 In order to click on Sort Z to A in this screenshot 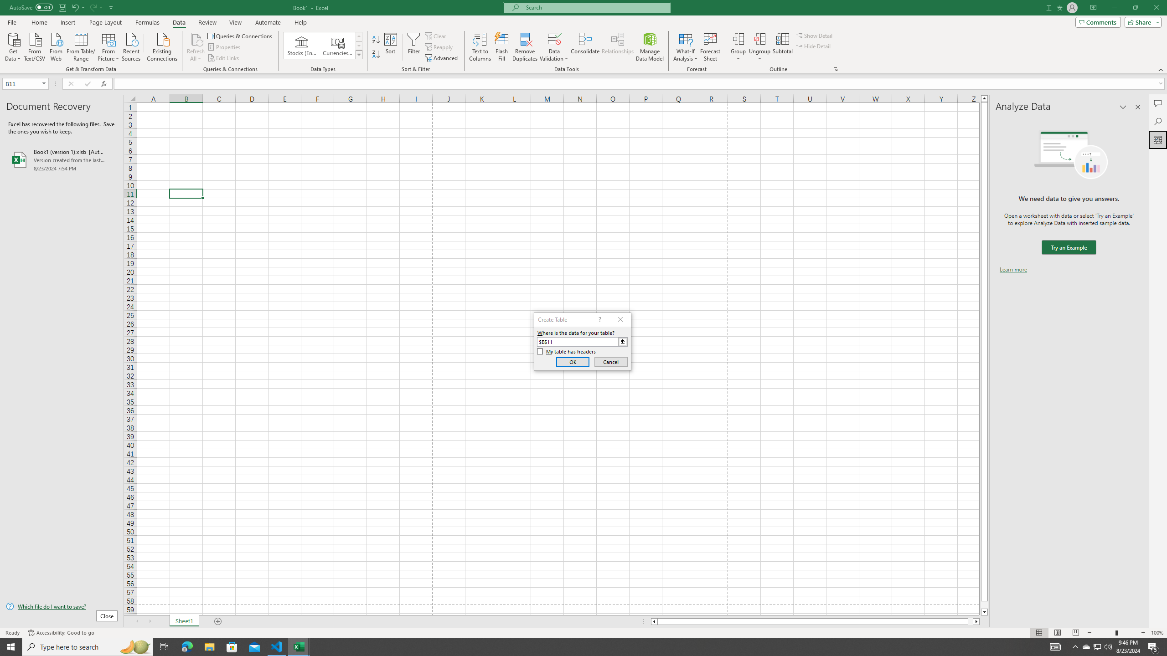, I will do `click(377, 55)`.